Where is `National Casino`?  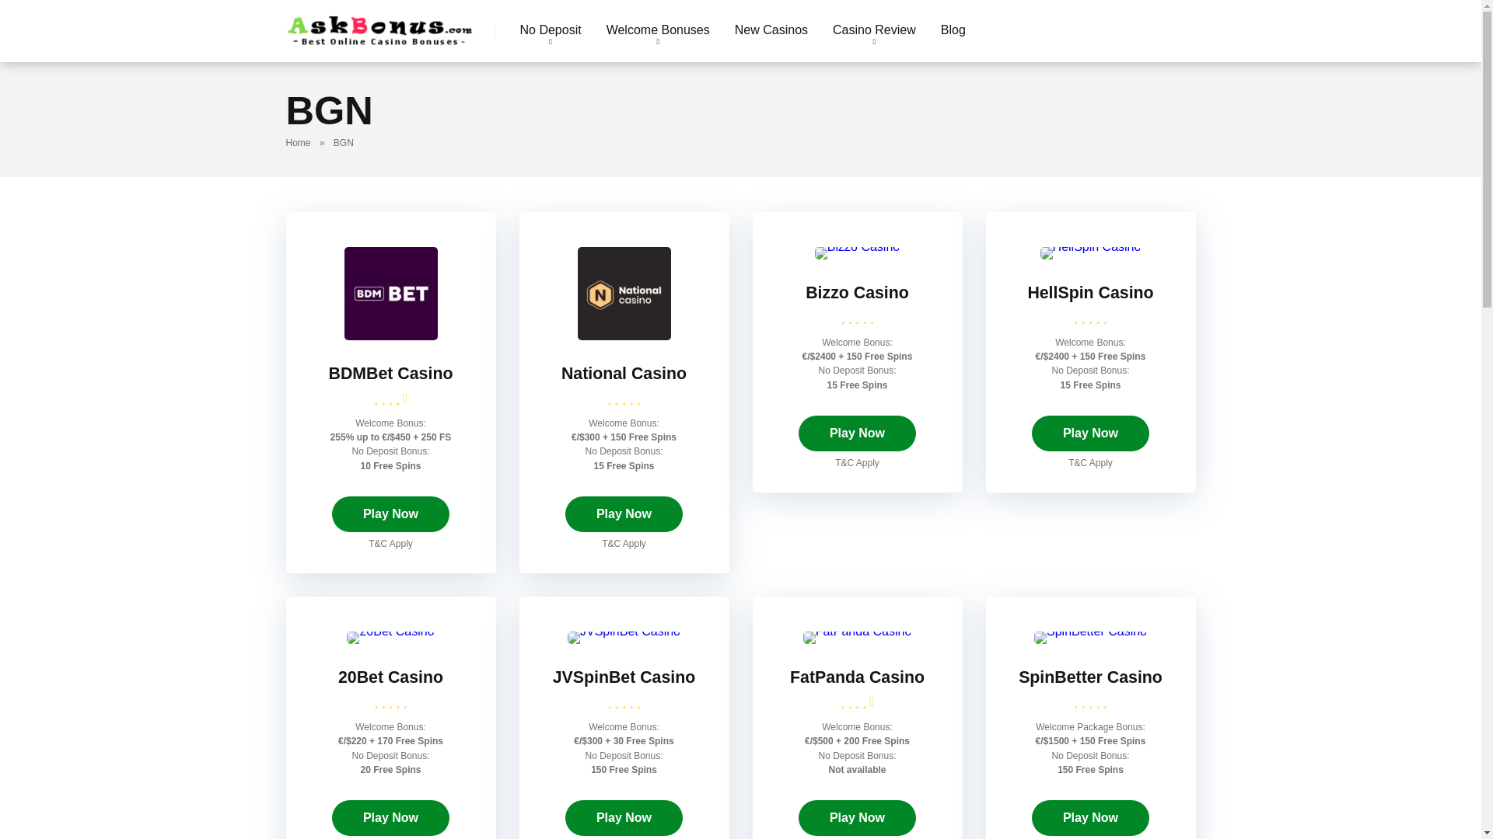 National Casino is located at coordinates (624, 373).